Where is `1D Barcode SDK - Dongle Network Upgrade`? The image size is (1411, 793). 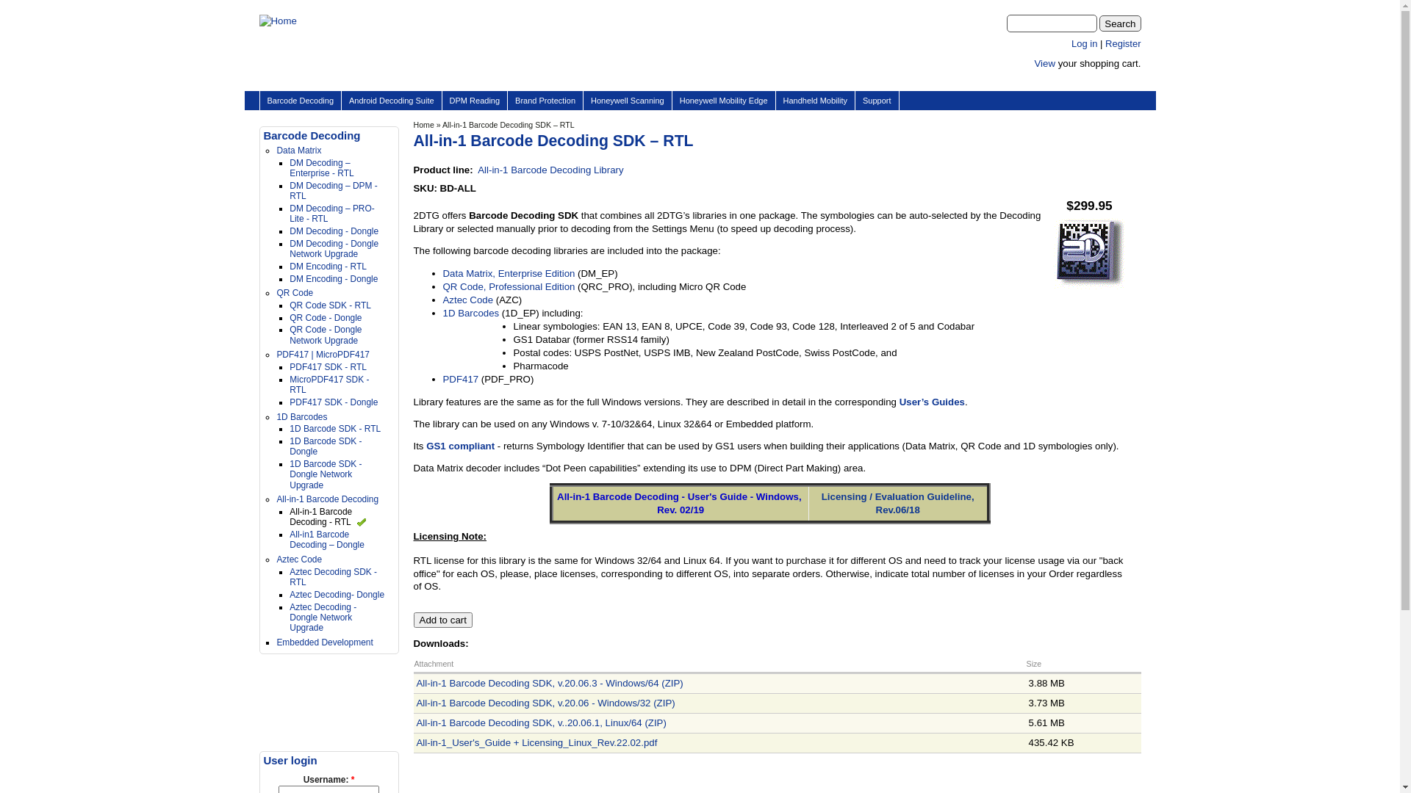 1D Barcode SDK - Dongle Network Upgrade is located at coordinates (325, 474).